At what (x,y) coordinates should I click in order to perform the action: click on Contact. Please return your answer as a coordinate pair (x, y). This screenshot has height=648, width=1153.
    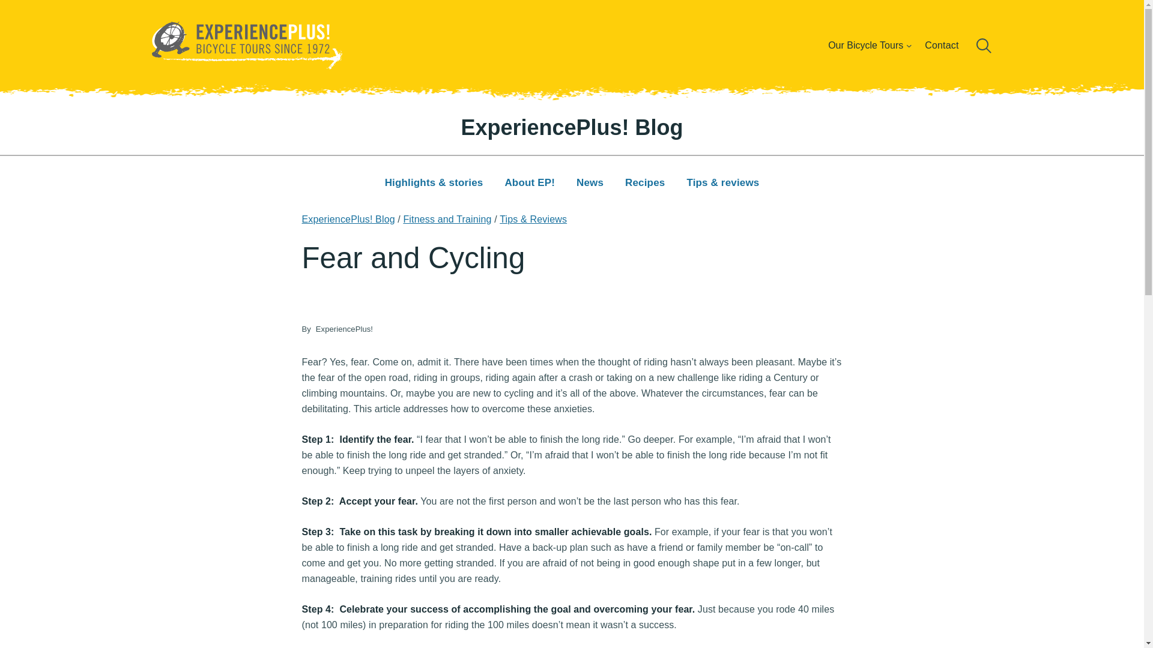
    Looking at the image, I should click on (942, 45).